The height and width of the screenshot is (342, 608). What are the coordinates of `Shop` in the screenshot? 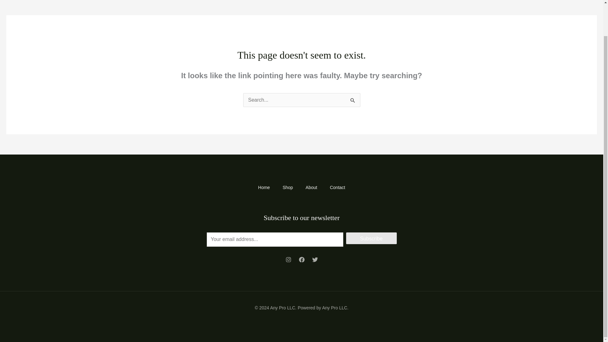 It's located at (288, 187).